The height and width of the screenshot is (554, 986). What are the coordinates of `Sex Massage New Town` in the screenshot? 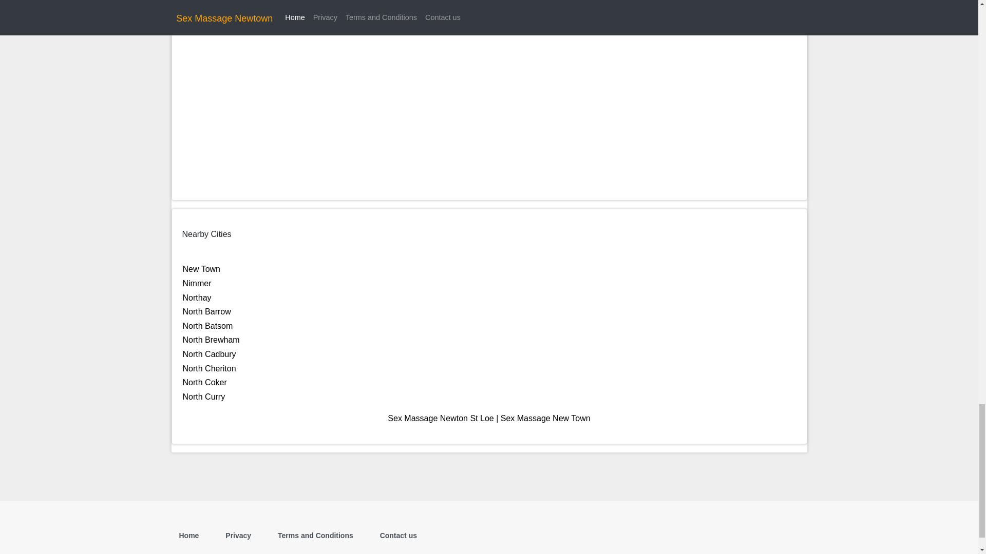 It's located at (545, 418).